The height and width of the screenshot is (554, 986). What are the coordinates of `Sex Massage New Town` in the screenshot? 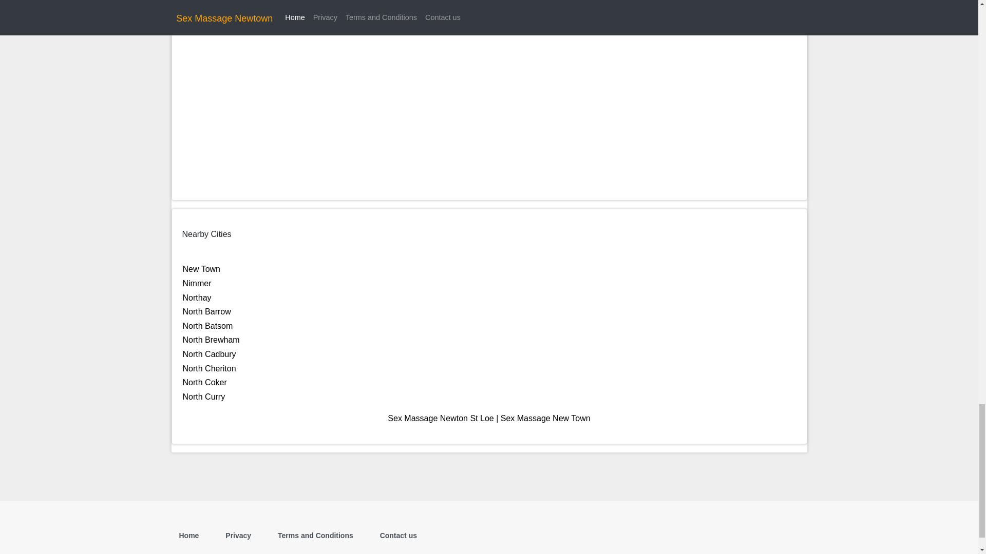 It's located at (545, 418).